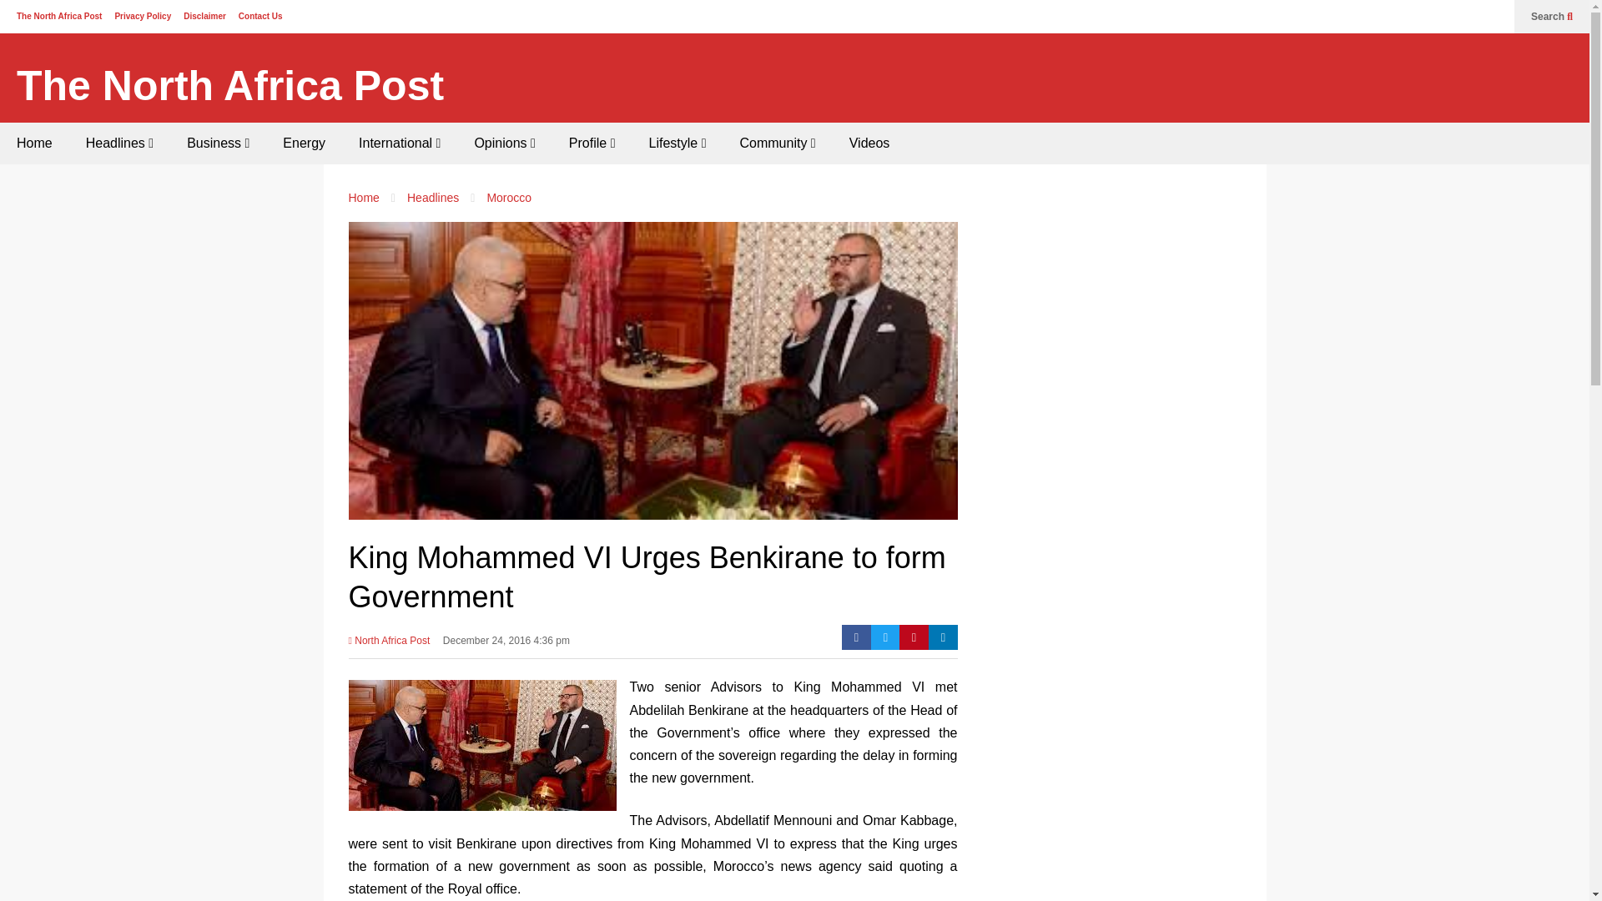 The height and width of the screenshot is (901, 1602). What do you see at coordinates (776, 143) in the screenshot?
I see `Community` at bounding box center [776, 143].